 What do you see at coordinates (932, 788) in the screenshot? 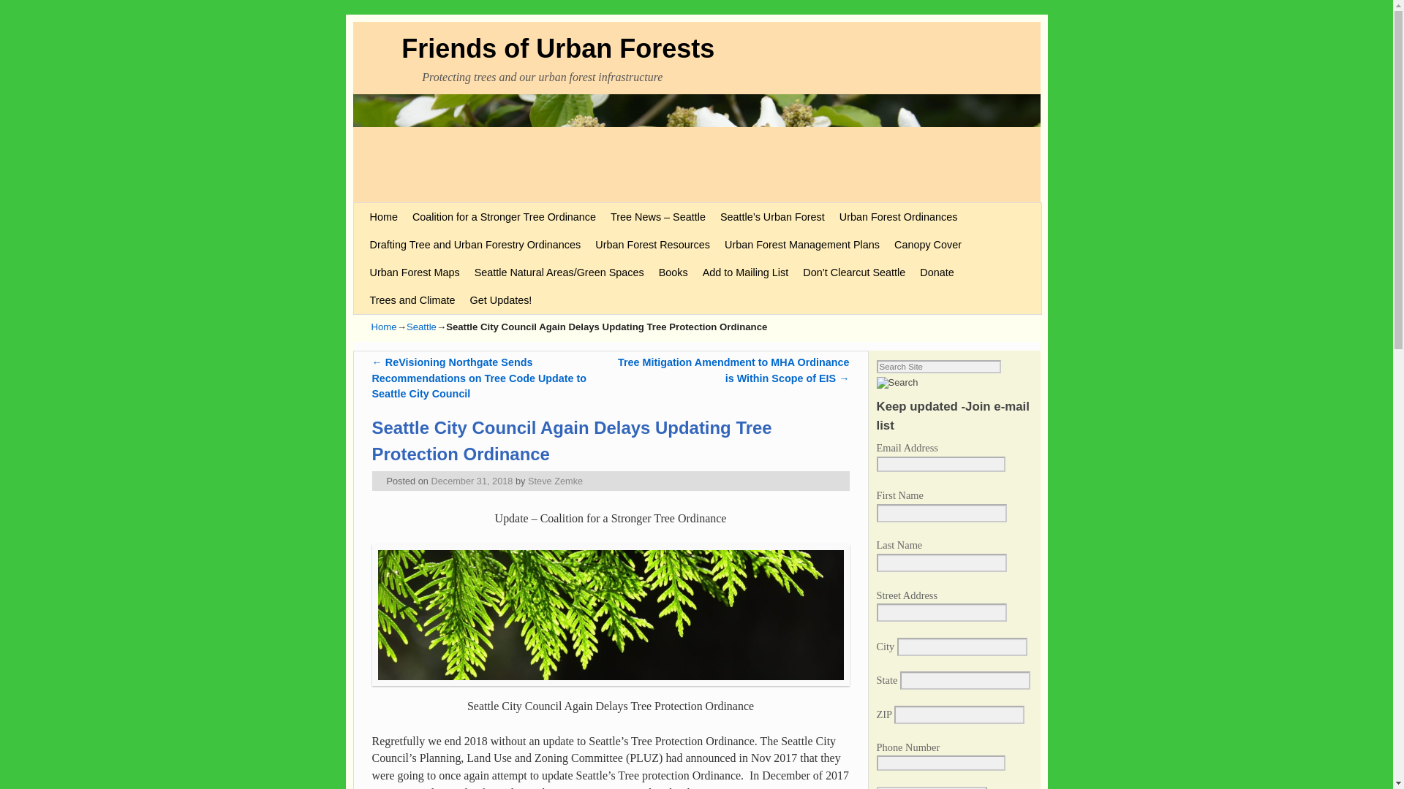
I see `Receive e-mail updates` at bounding box center [932, 788].